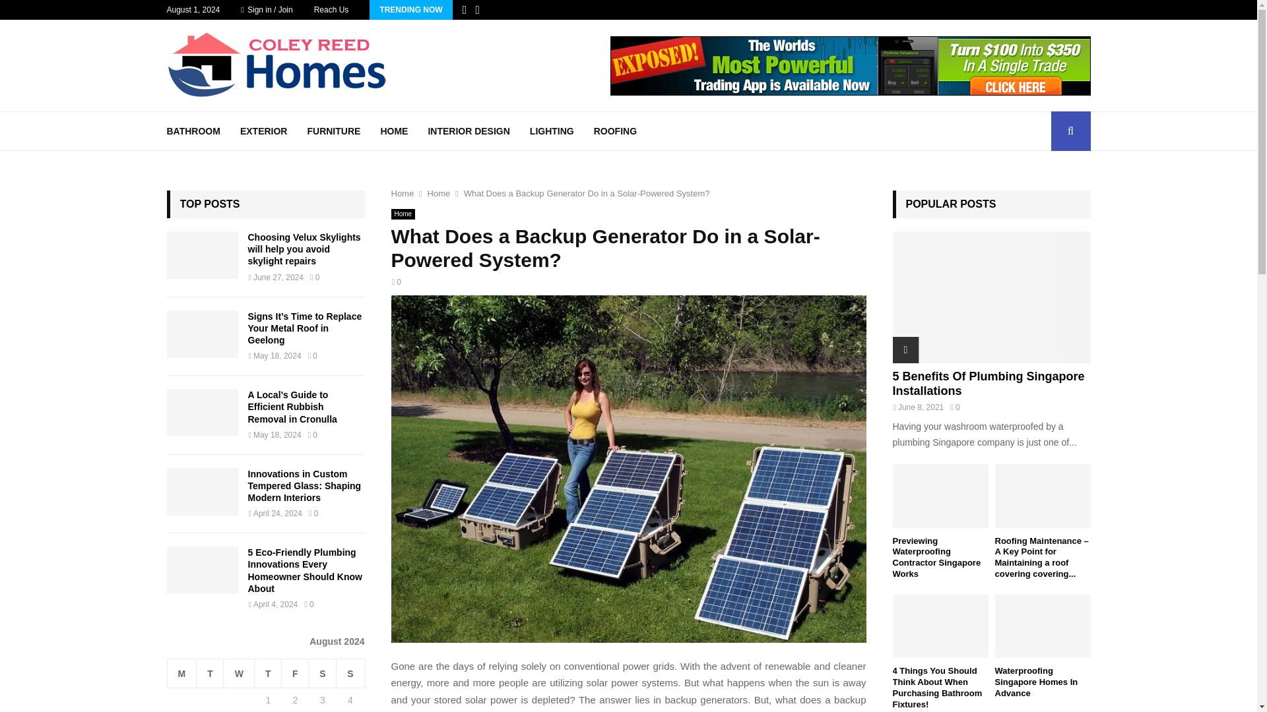 Image resolution: width=1267 pixels, height=712 pixels. I want to click on FURNITURE, so click(333, 131).